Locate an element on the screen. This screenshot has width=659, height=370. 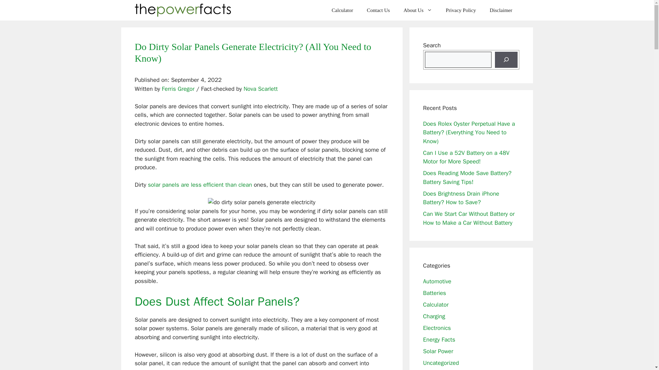
Can I Use a 52V Battery on a 48V Motor for More Speed! is located at coordinates (466, 157).